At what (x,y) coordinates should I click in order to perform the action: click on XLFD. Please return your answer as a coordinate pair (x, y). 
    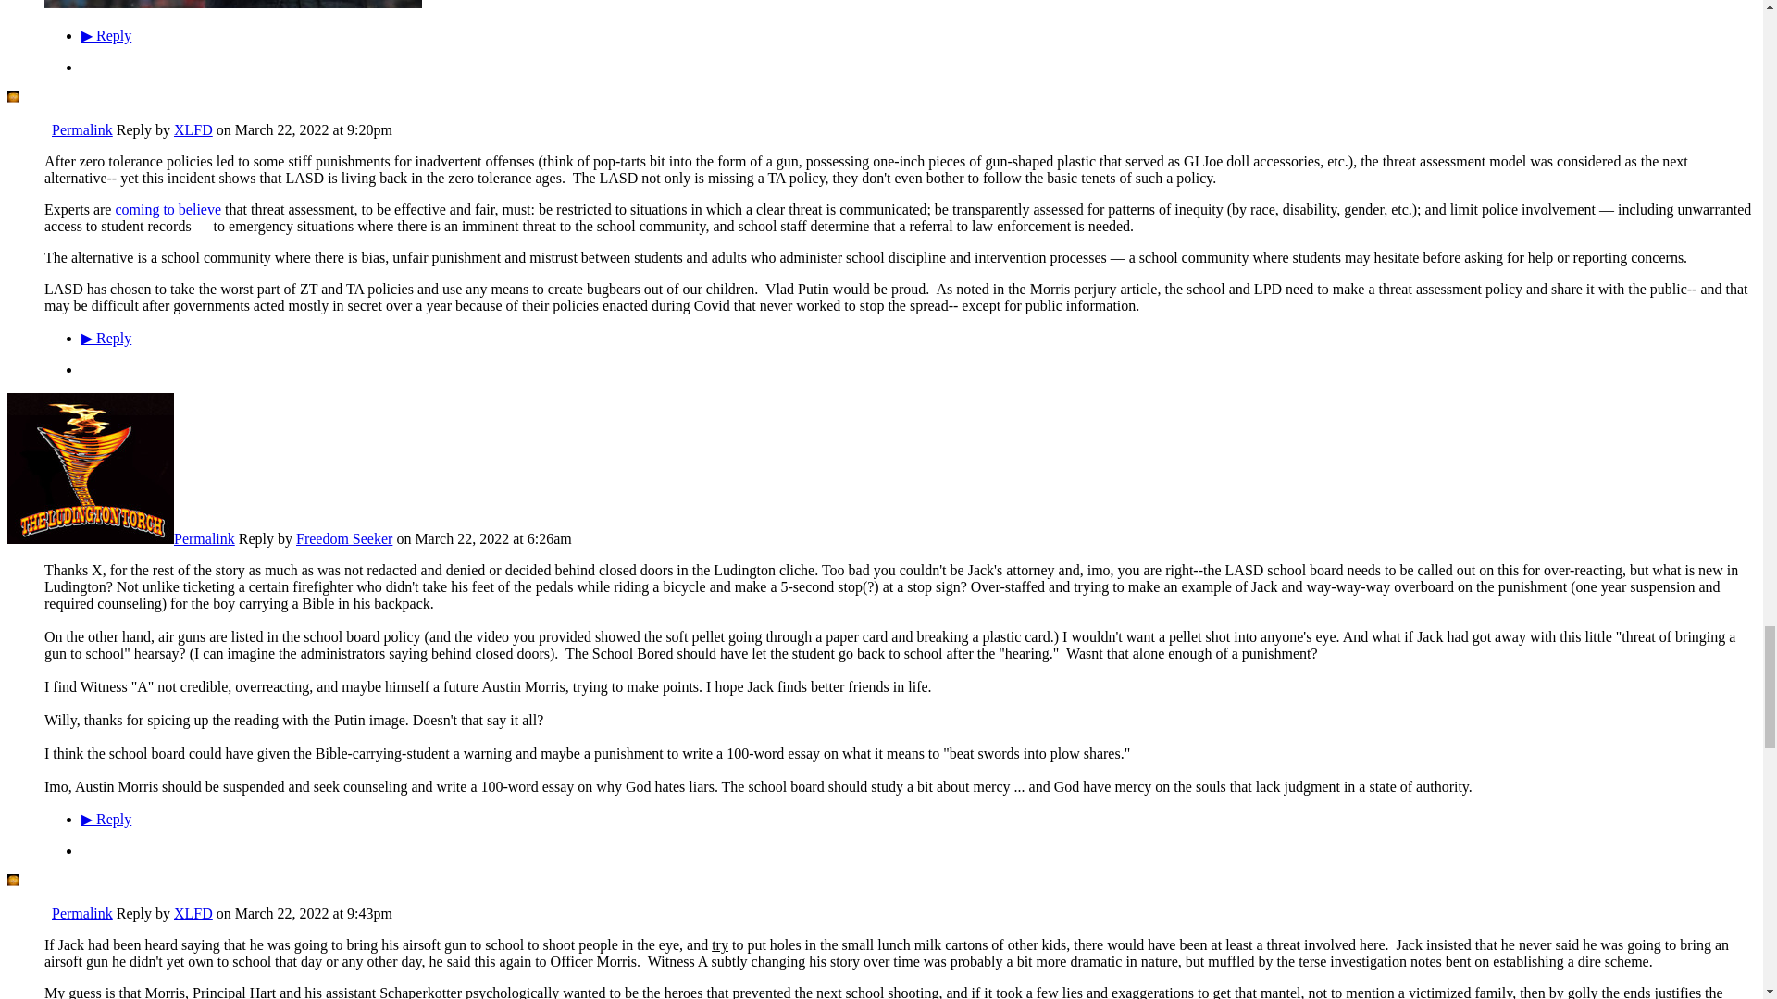
    Looking at the image, I should click on (29, 912).